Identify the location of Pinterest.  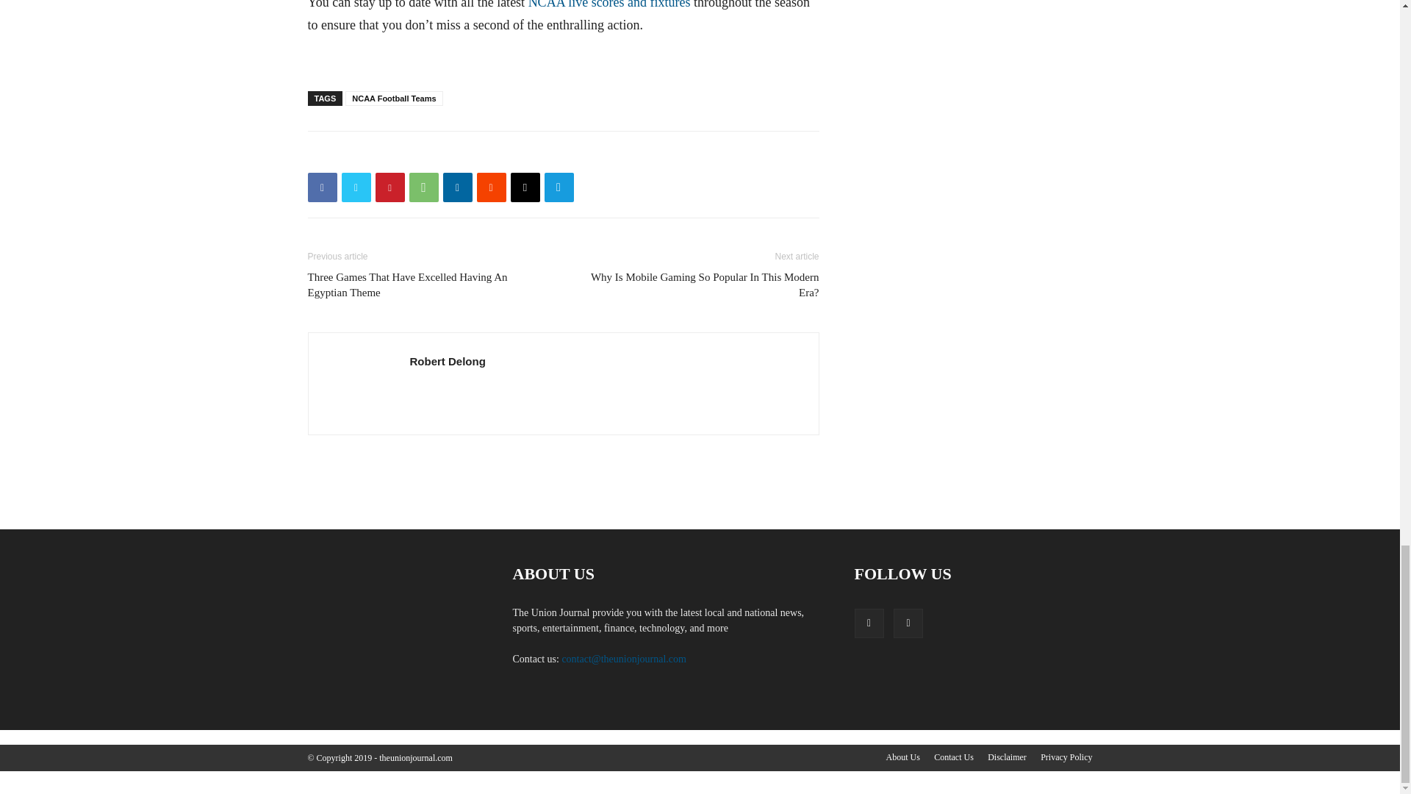
(389, 187).